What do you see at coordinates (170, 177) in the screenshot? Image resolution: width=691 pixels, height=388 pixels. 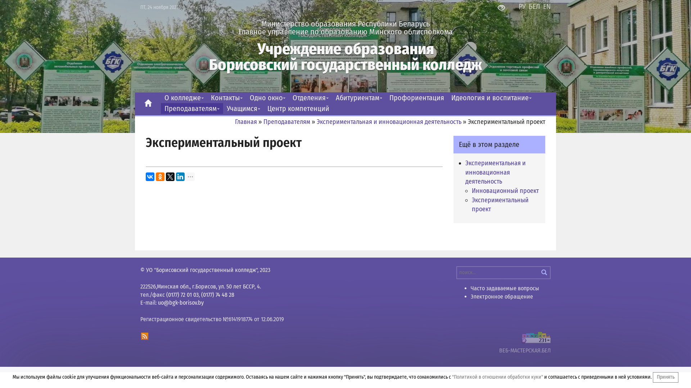 I see `Twitter` at bounding box center [170, 177].